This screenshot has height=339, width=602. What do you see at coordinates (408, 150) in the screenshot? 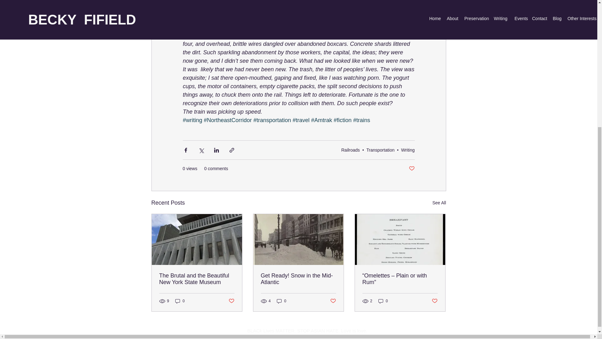
I see `Writing` at bounding box center [408, 150].